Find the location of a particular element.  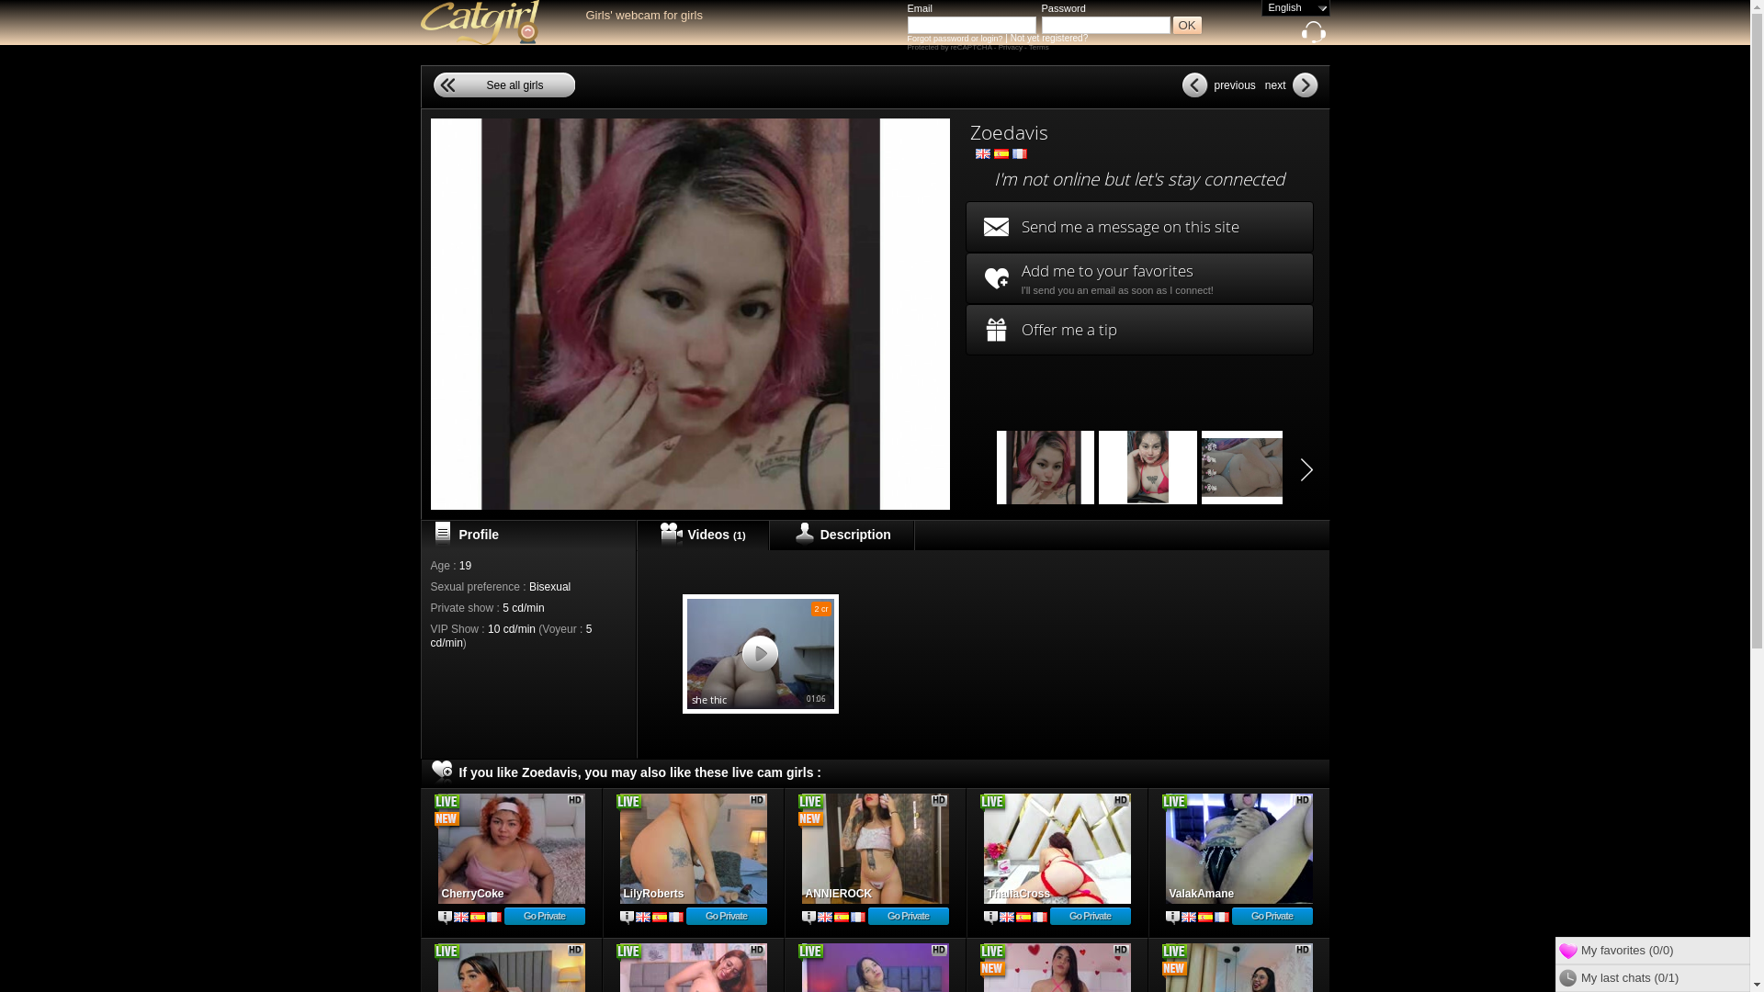

zoedavis is located at coordinates (1046, 468).